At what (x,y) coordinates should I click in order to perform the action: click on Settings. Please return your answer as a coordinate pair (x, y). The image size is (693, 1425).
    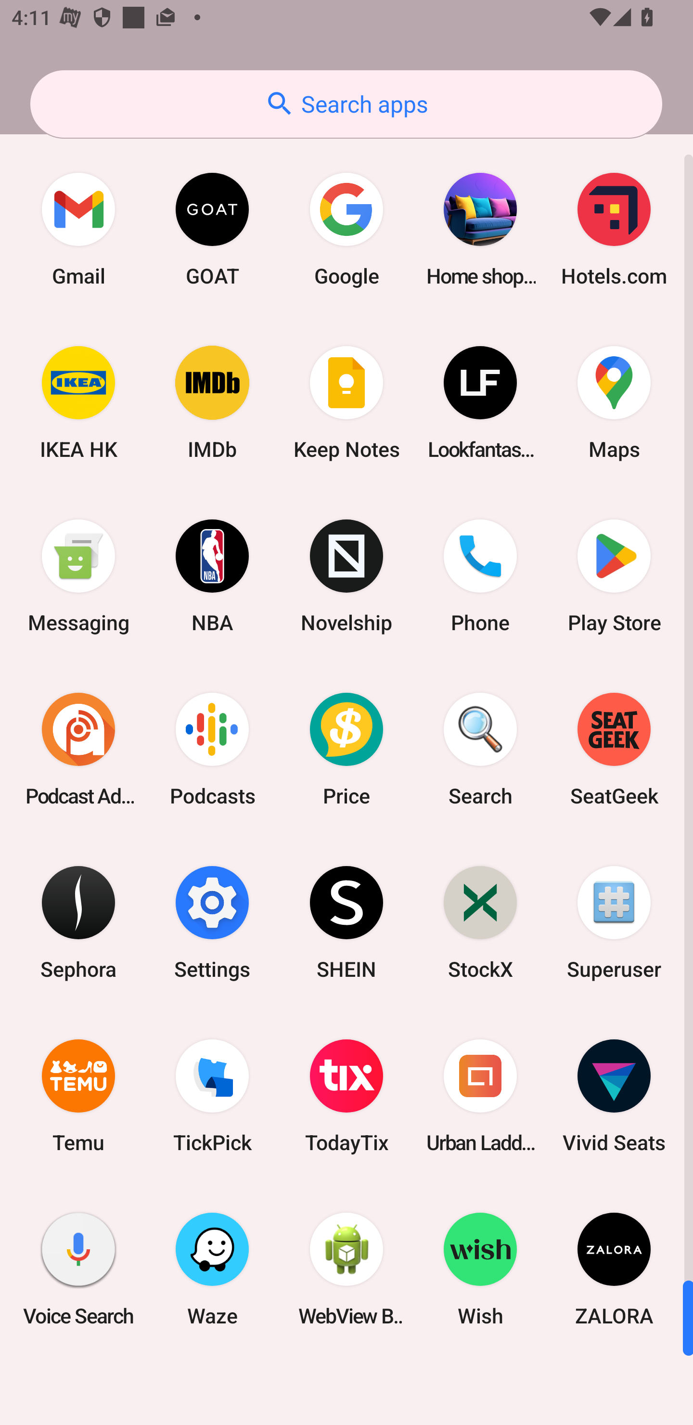
    Looking at the image, I should click on (212, 921).